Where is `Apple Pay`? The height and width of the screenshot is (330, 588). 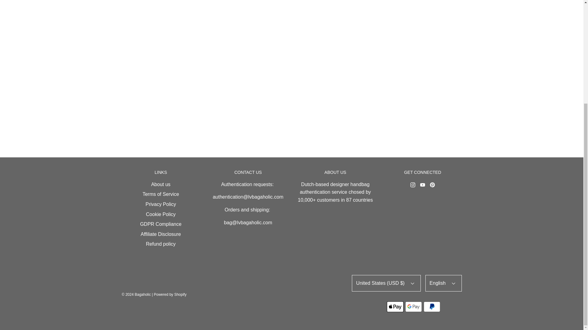 Apple Pay is located at coordinates (395, 306).